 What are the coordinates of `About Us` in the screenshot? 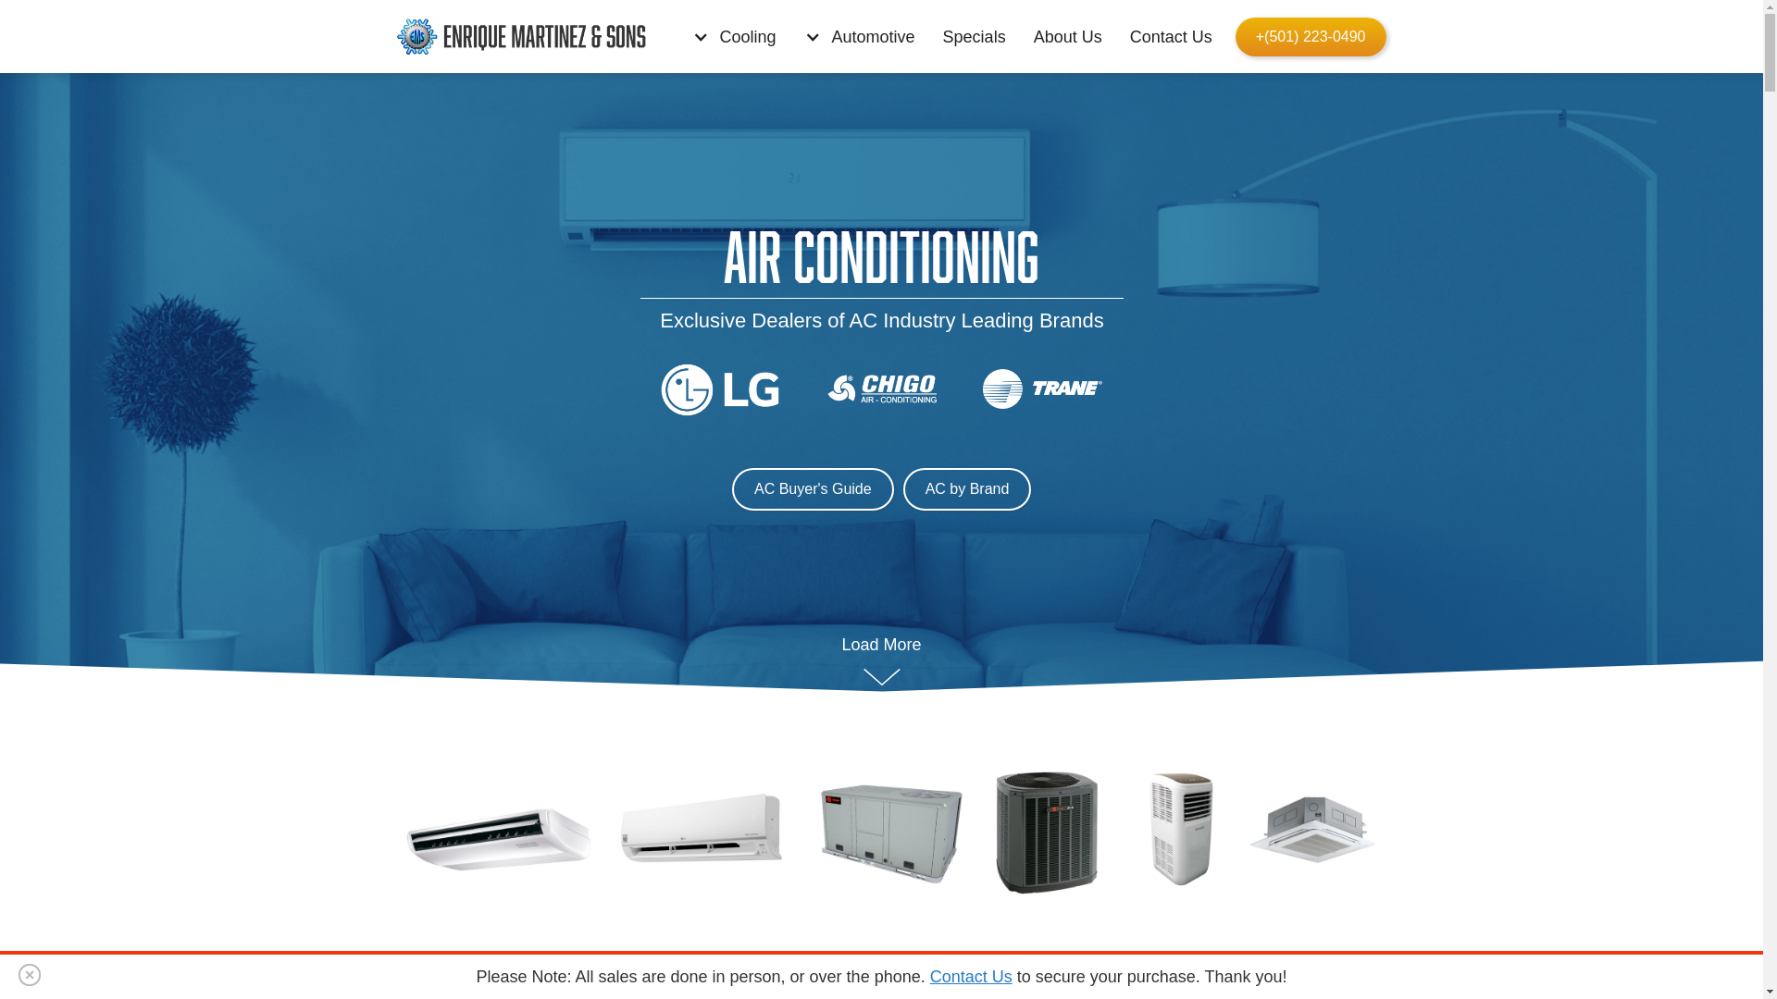 It's located at (1073, 37).